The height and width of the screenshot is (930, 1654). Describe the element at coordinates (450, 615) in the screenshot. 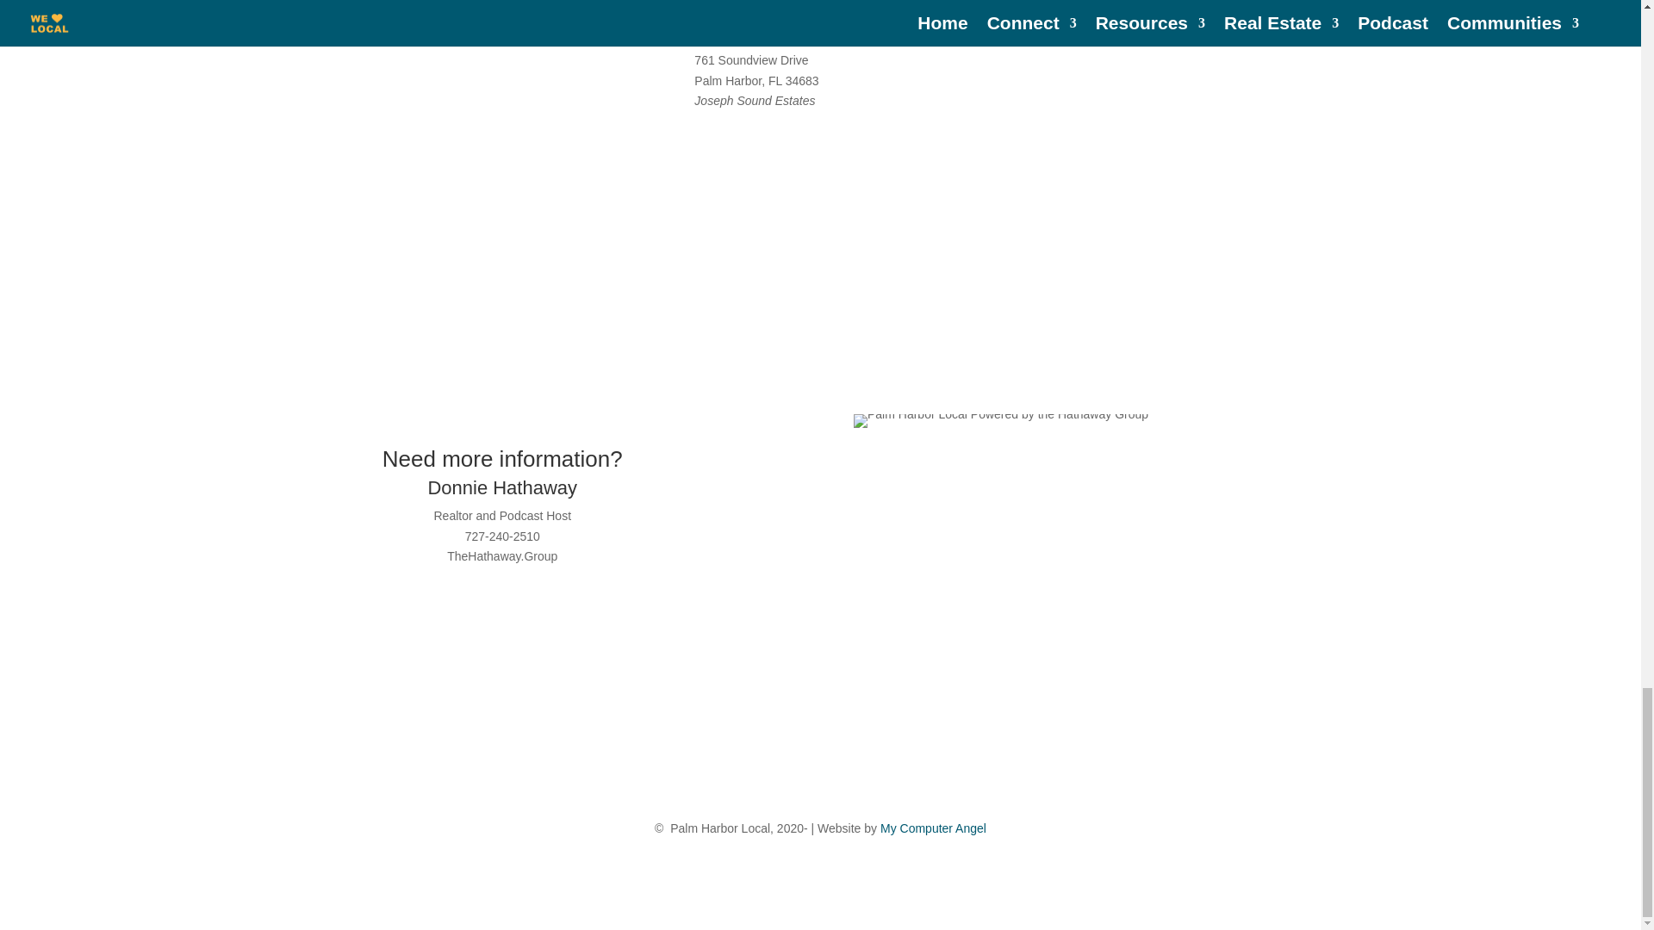

I see `Follow on Facebook` at that location.